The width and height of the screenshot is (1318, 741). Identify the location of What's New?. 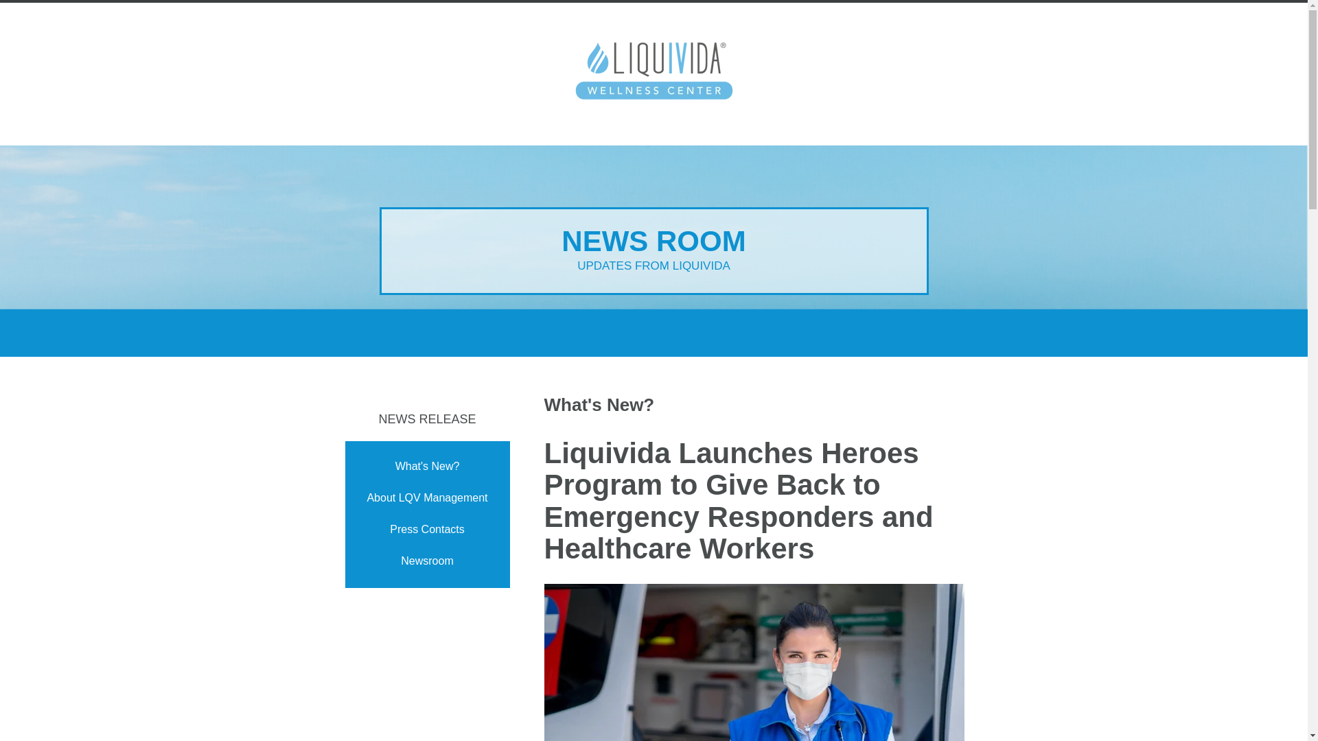
(427, 467).